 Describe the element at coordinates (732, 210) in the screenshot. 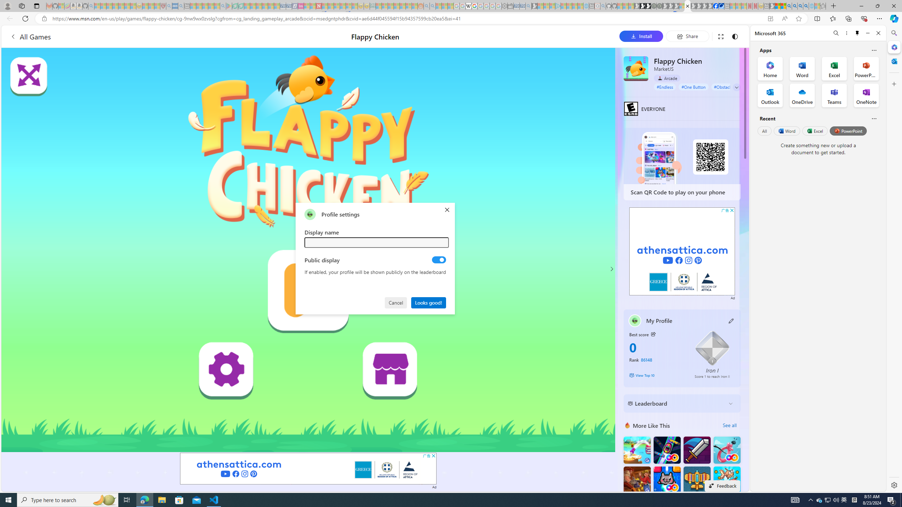

I see `AutomationID: cbb` at that location.